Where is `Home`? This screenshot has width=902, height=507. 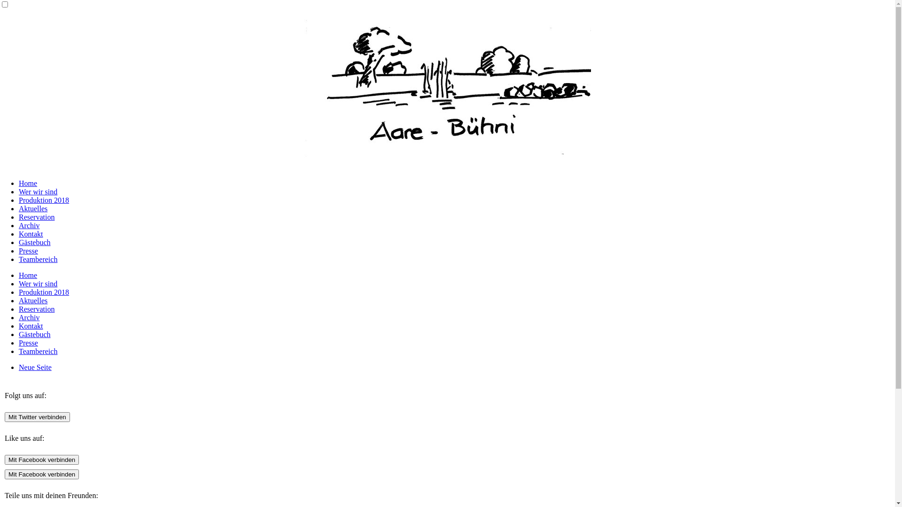 Home is located at coordinates (28, 183).